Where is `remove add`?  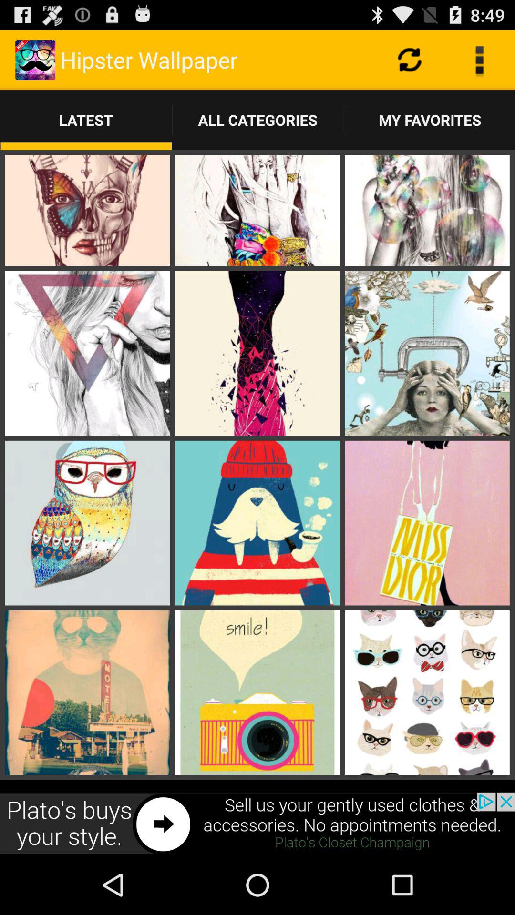 remove add is located at coordinates (257, 823).